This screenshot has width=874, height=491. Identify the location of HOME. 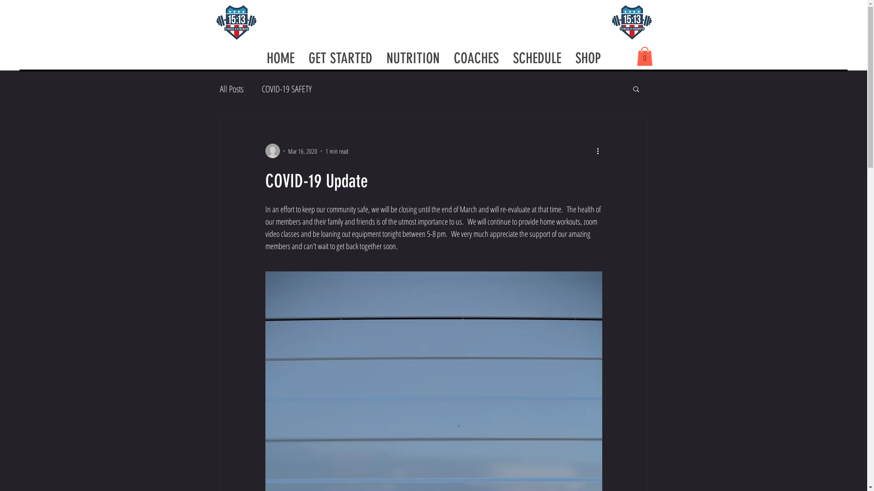
(280, 58).